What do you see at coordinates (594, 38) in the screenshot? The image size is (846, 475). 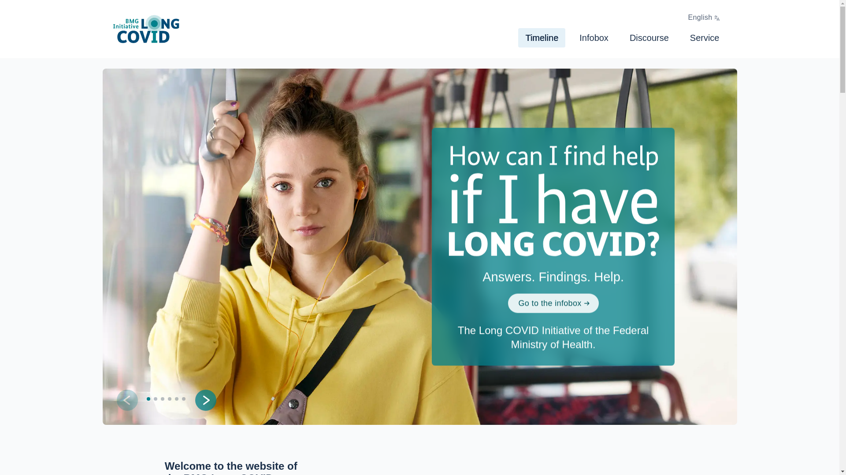 I see `Infobox` at bounding box center [594, 38].